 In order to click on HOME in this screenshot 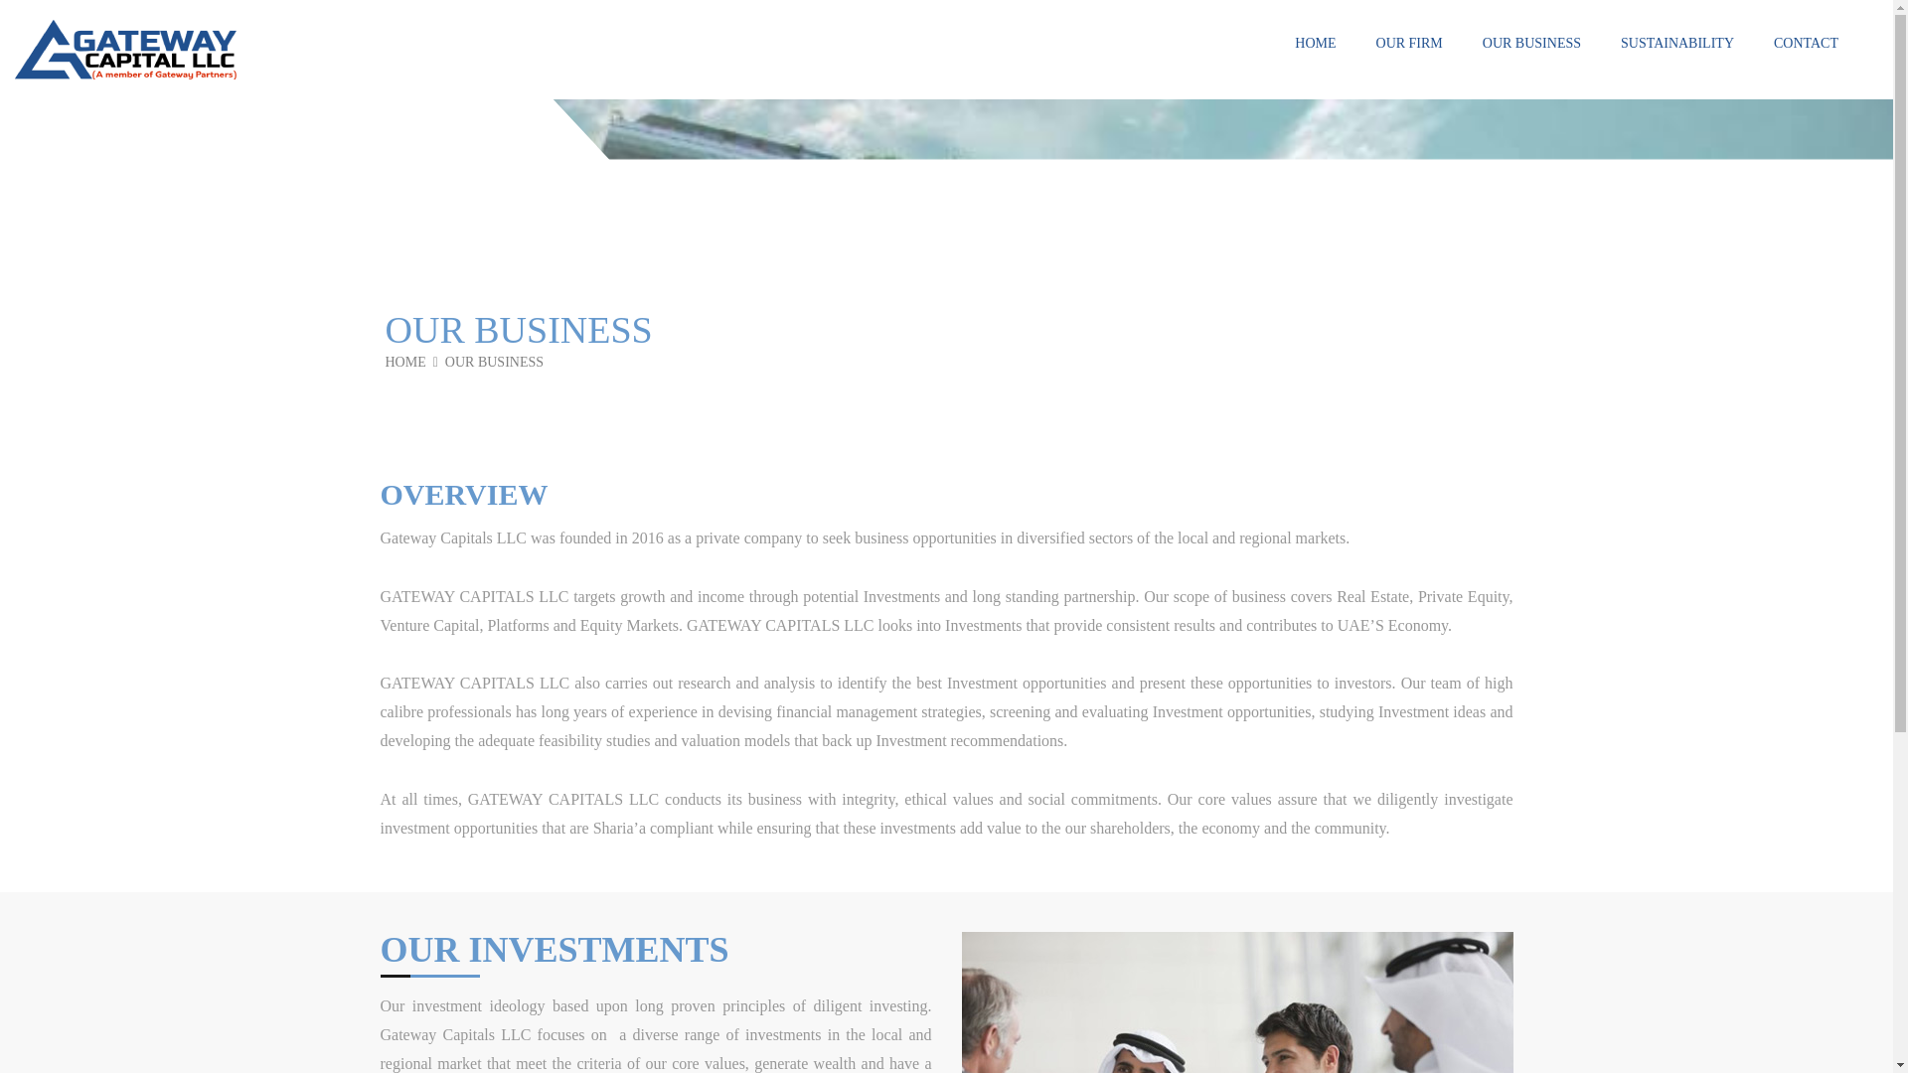, I will do `click(411, 362)`.